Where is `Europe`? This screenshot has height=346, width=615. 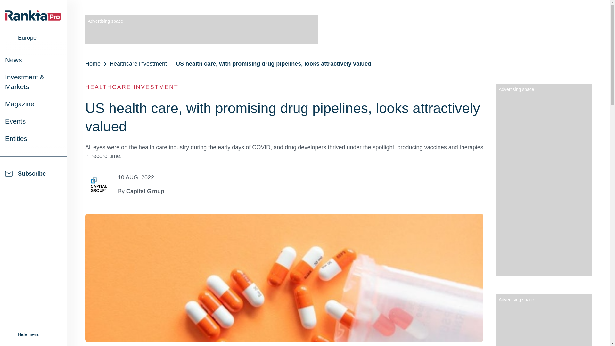
Europe is located at coordinates (26, 38).